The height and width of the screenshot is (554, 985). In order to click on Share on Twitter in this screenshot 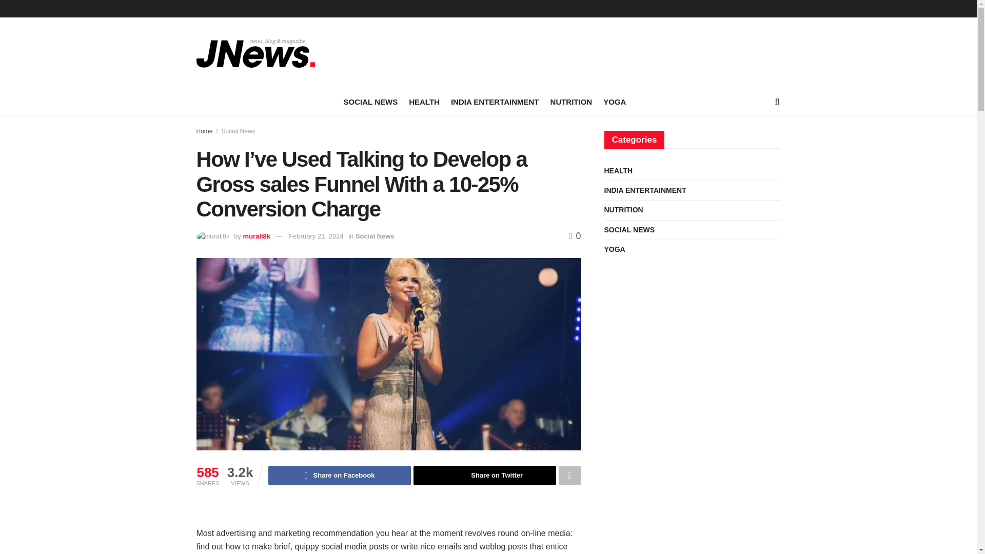, I will do `click(485, 476)`.